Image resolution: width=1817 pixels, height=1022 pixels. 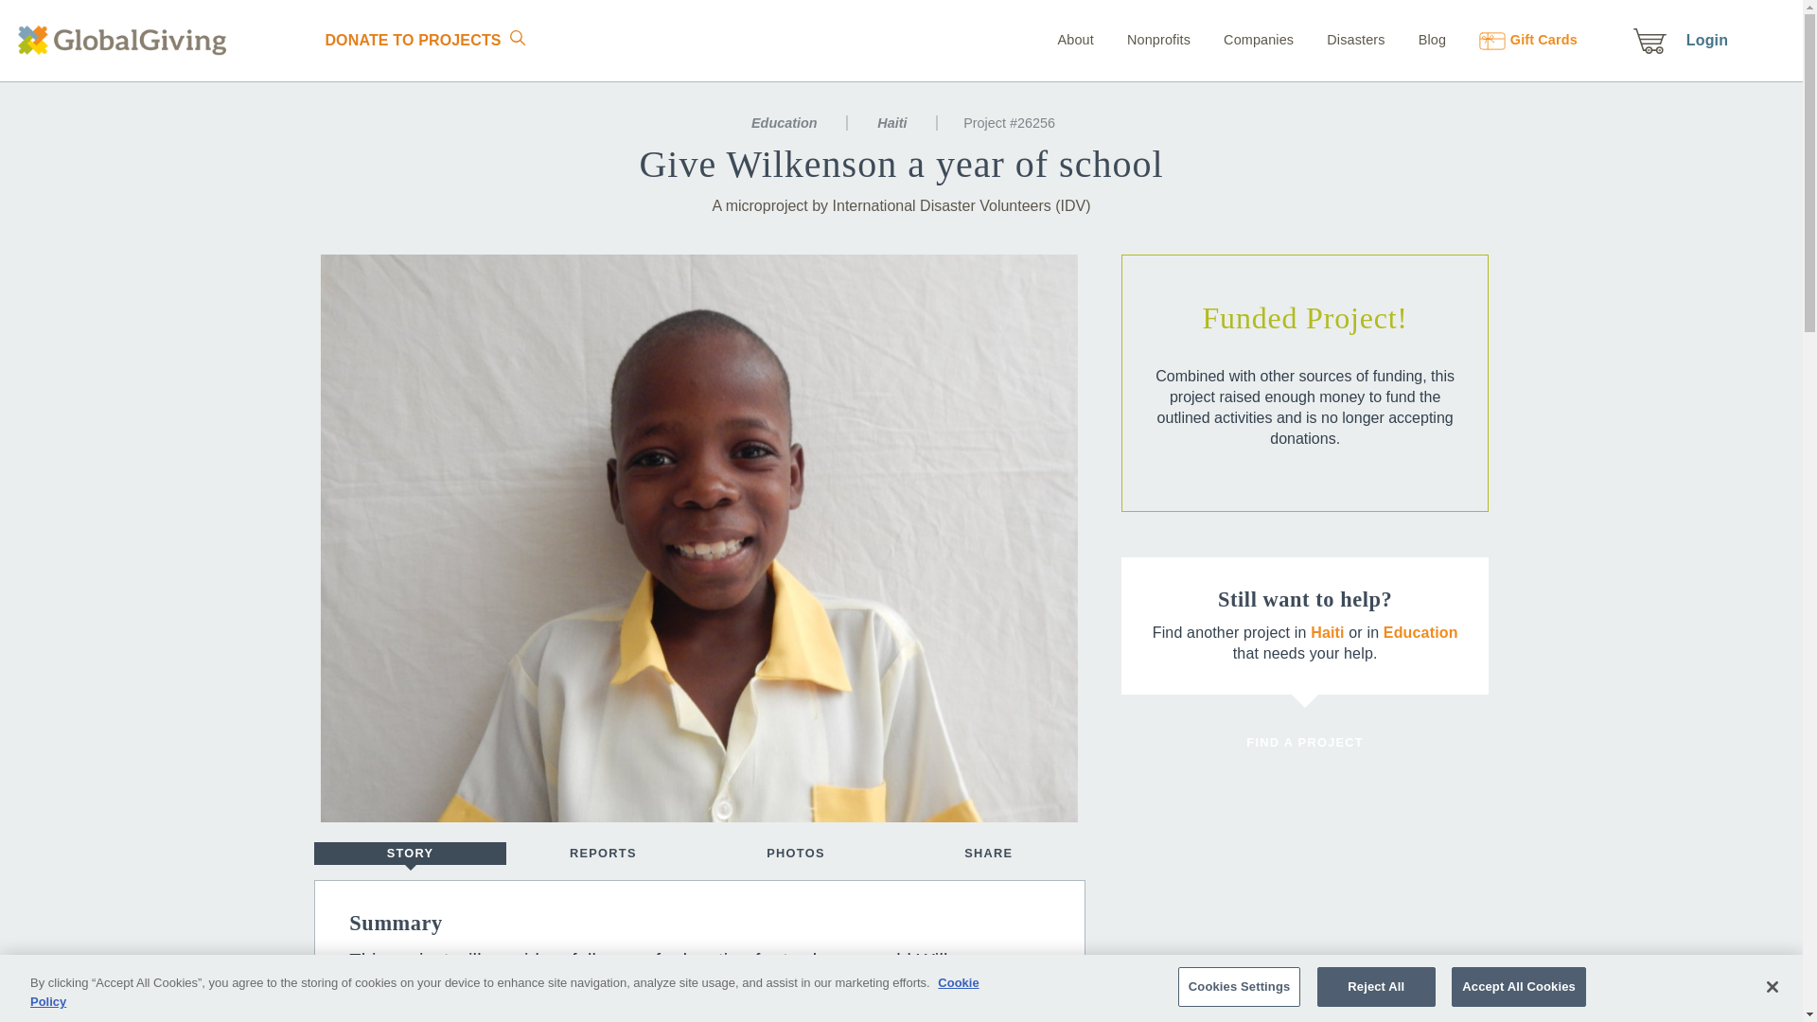 What do you see at coordinates (1706, 40) in the screenshot?
I see `Login` at bounding box center [1706, 40].